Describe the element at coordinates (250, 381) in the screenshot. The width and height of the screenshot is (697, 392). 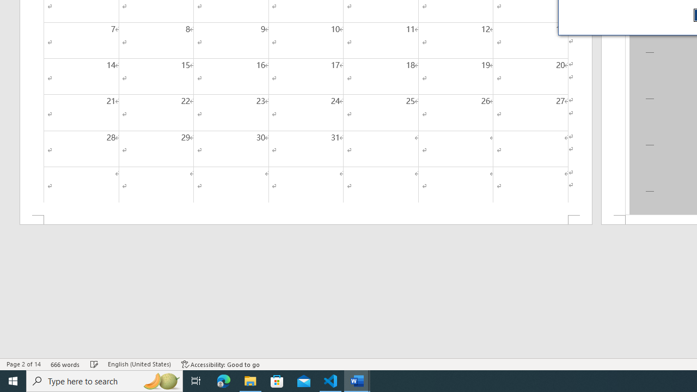
I see `File Explorer - 1 running window` at that location.